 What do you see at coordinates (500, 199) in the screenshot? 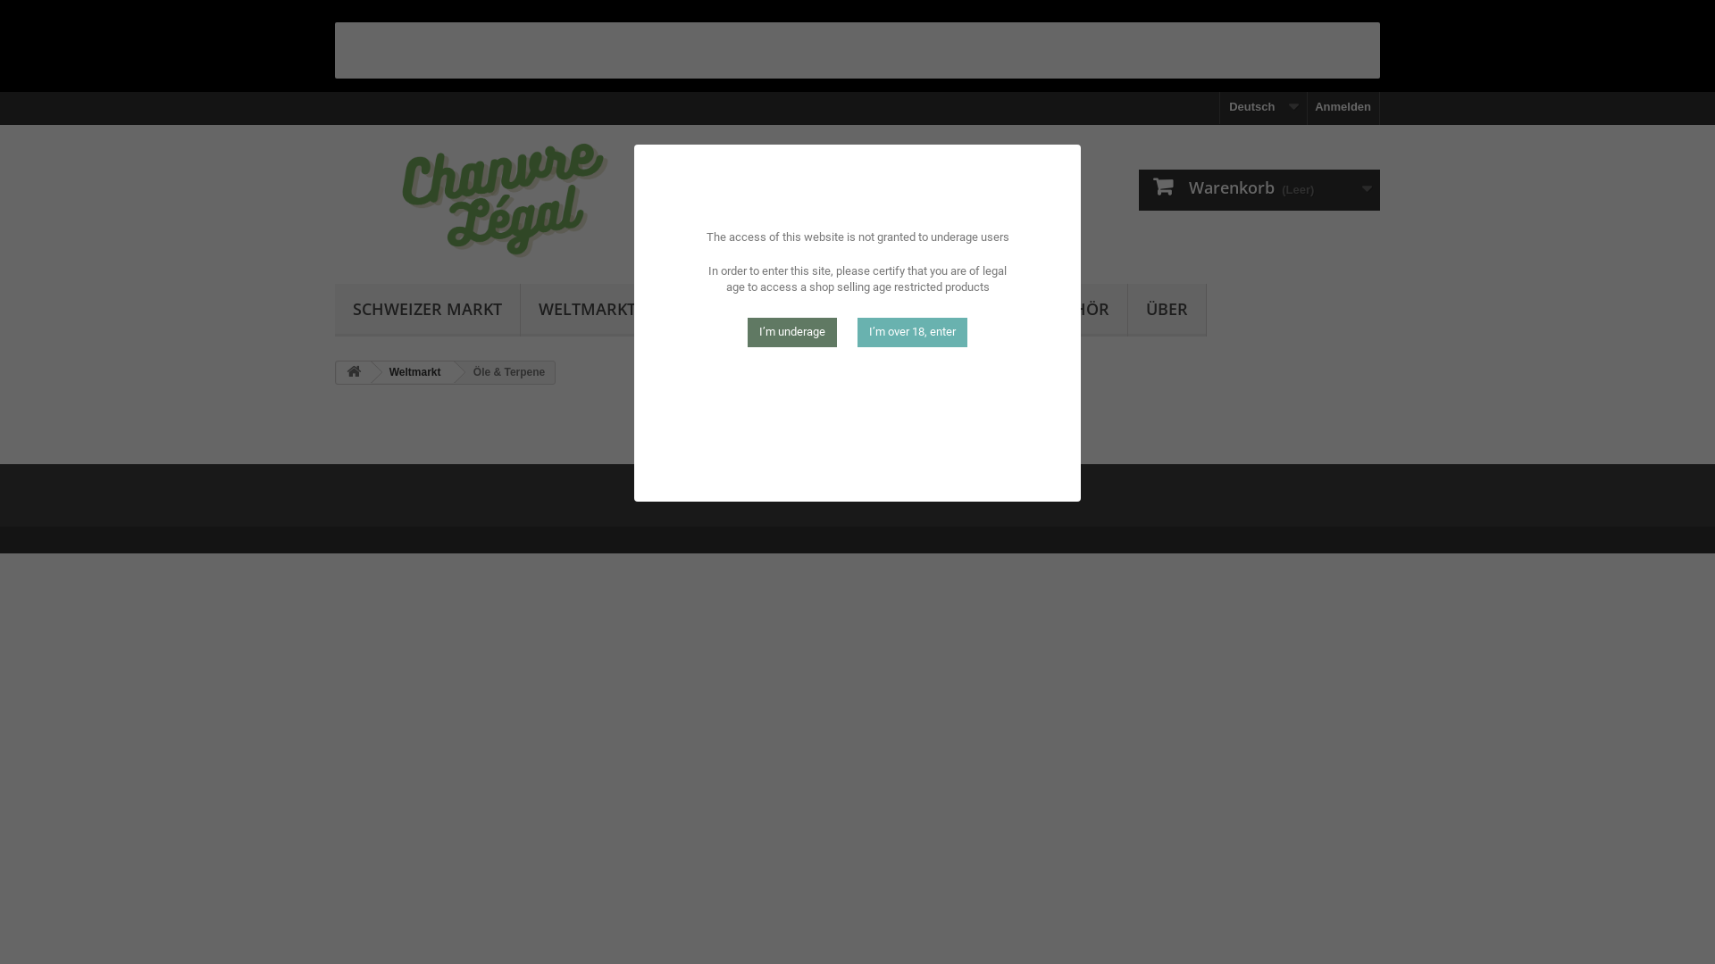
I see `chanvrelegal` at bounding box center [500, 199].